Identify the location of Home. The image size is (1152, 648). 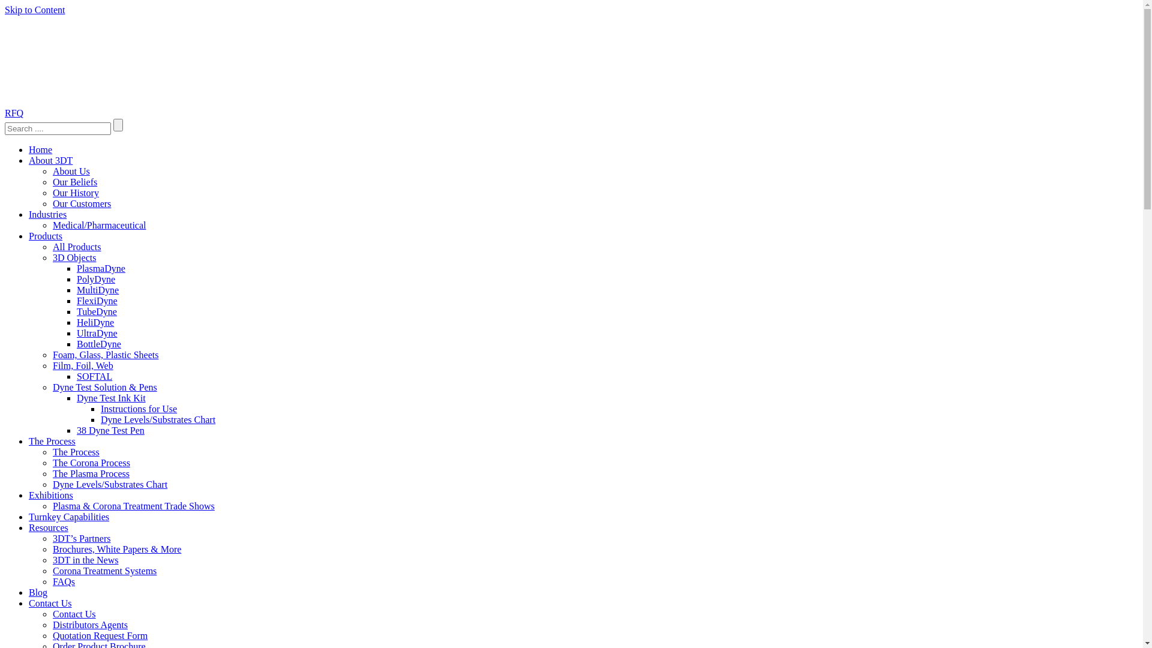
(41, 150).